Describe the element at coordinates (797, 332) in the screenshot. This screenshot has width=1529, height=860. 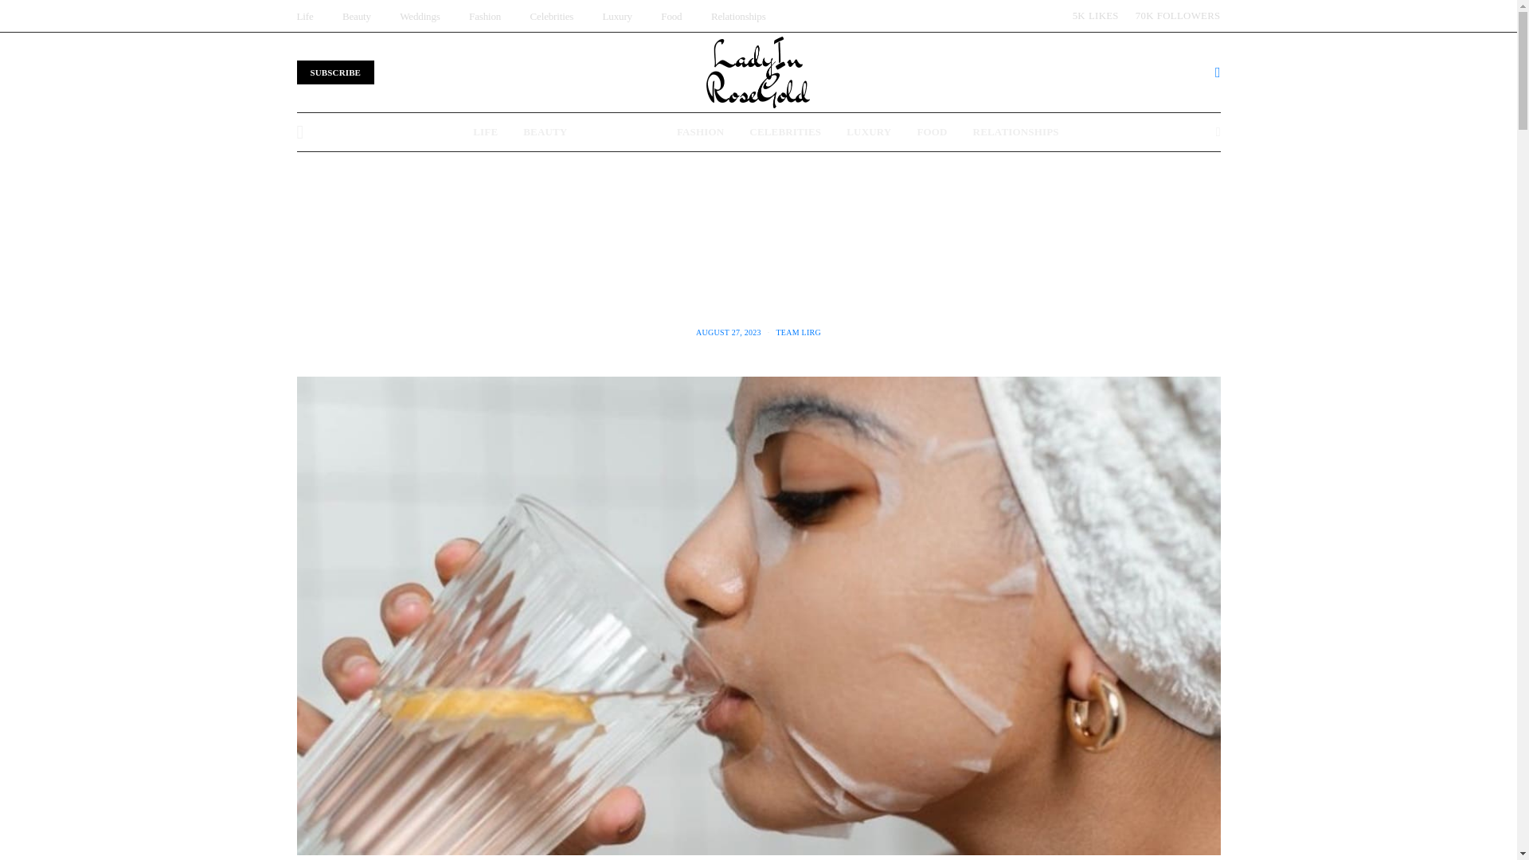
I see `View all posts by Team LIRG` at that location.